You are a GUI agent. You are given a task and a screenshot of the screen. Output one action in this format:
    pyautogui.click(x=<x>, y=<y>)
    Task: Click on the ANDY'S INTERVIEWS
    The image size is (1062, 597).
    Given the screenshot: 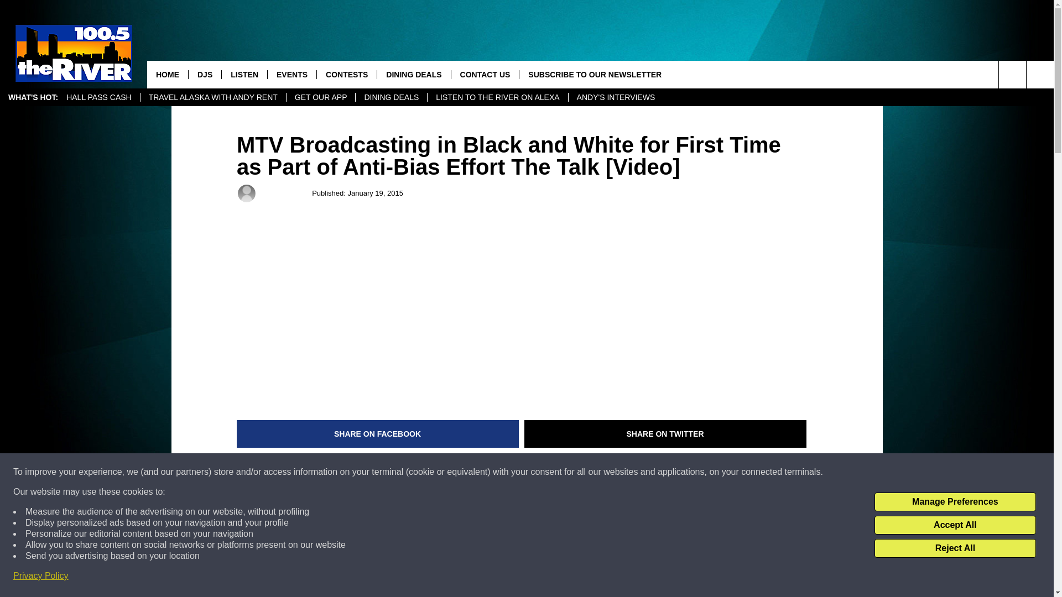 What is the action you would take?
    pyautogui.click(x=616, y=97)
    